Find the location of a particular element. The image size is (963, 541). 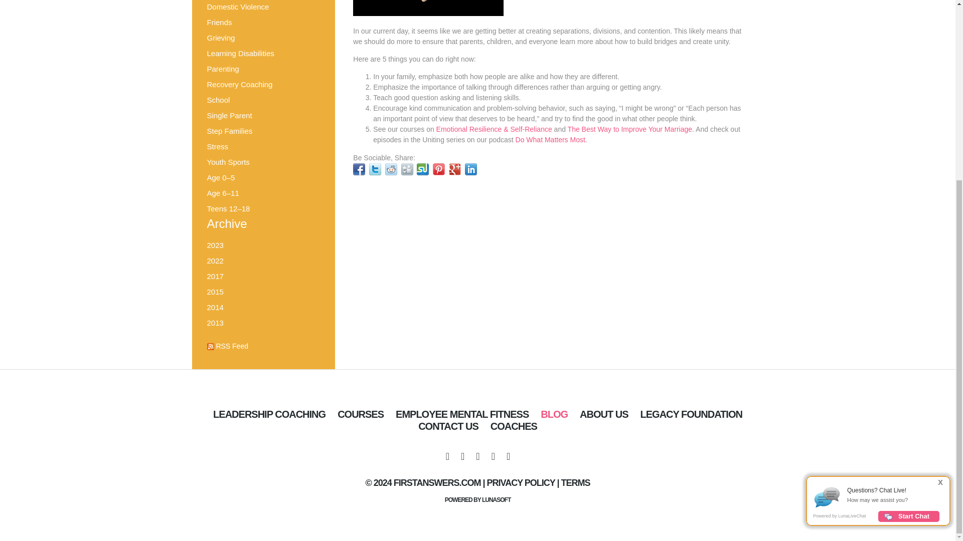

Professional Website Development is located at coordinates (496, 500).